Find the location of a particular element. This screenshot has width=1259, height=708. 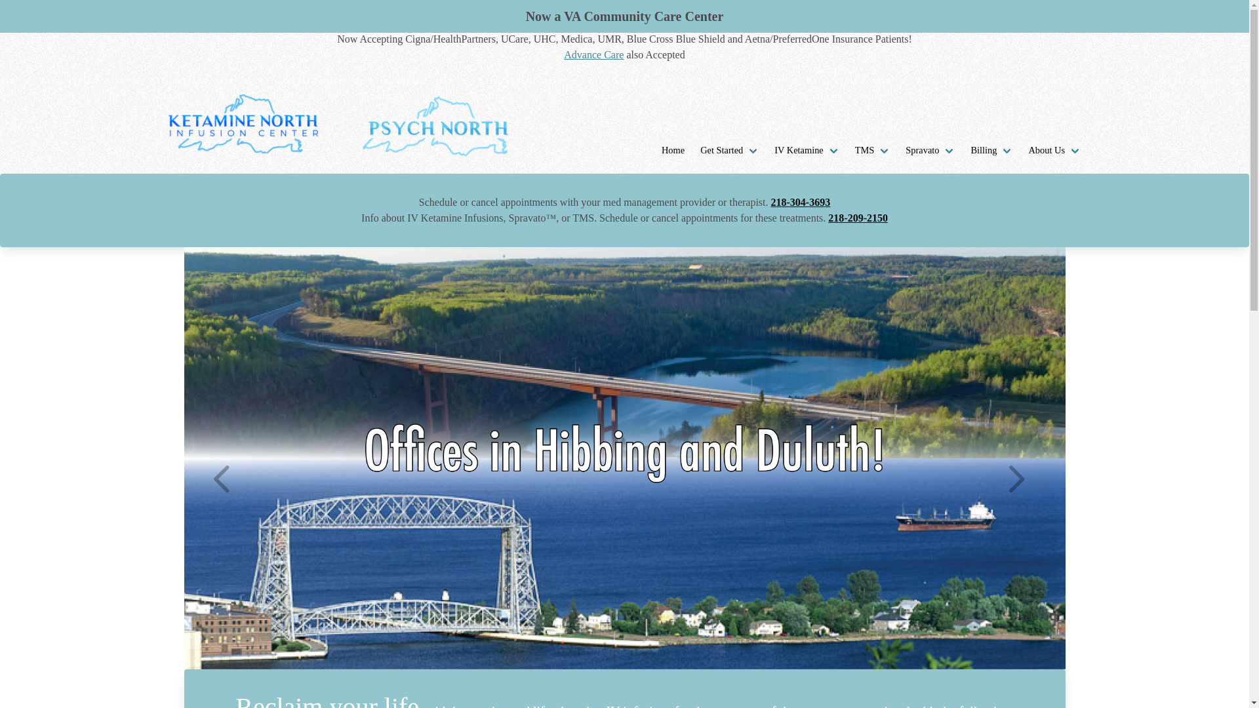

Home is located at coordinates (673, 151).